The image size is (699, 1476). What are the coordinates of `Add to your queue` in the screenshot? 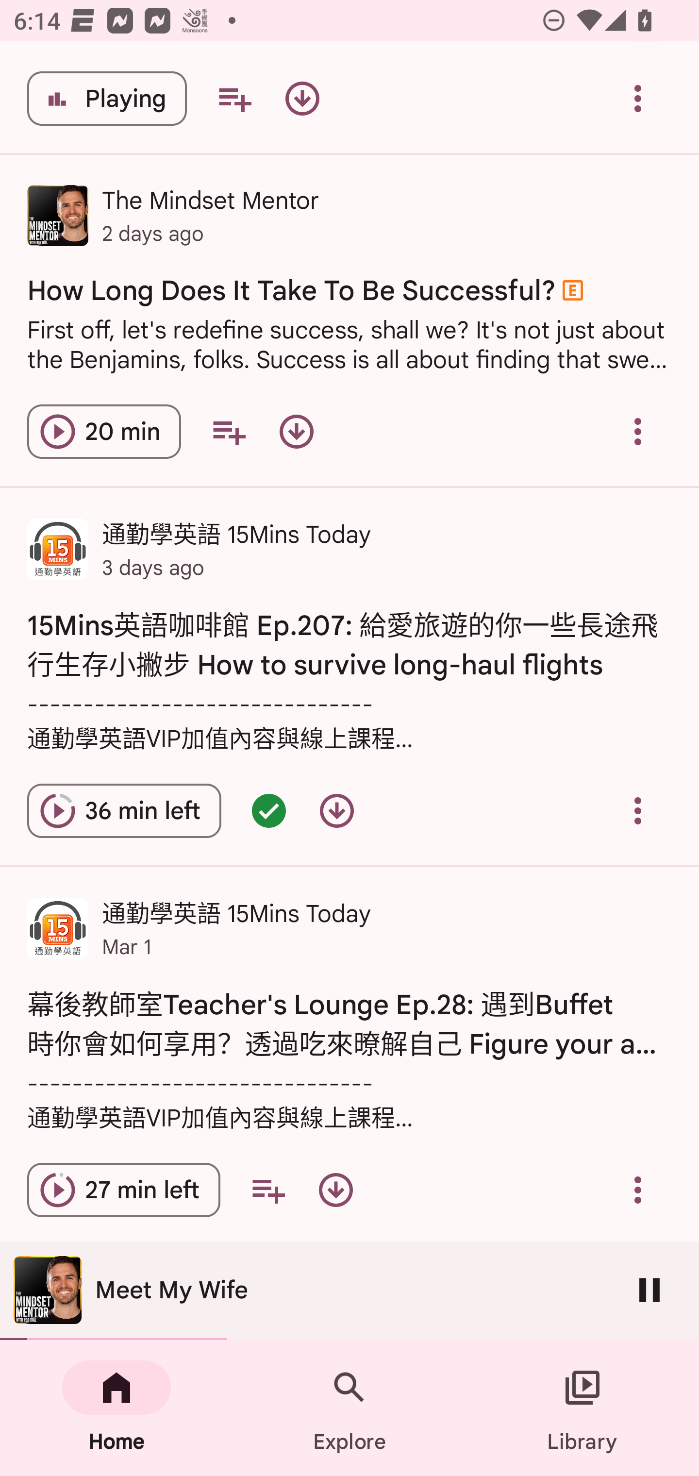 It's located at (228, 431).